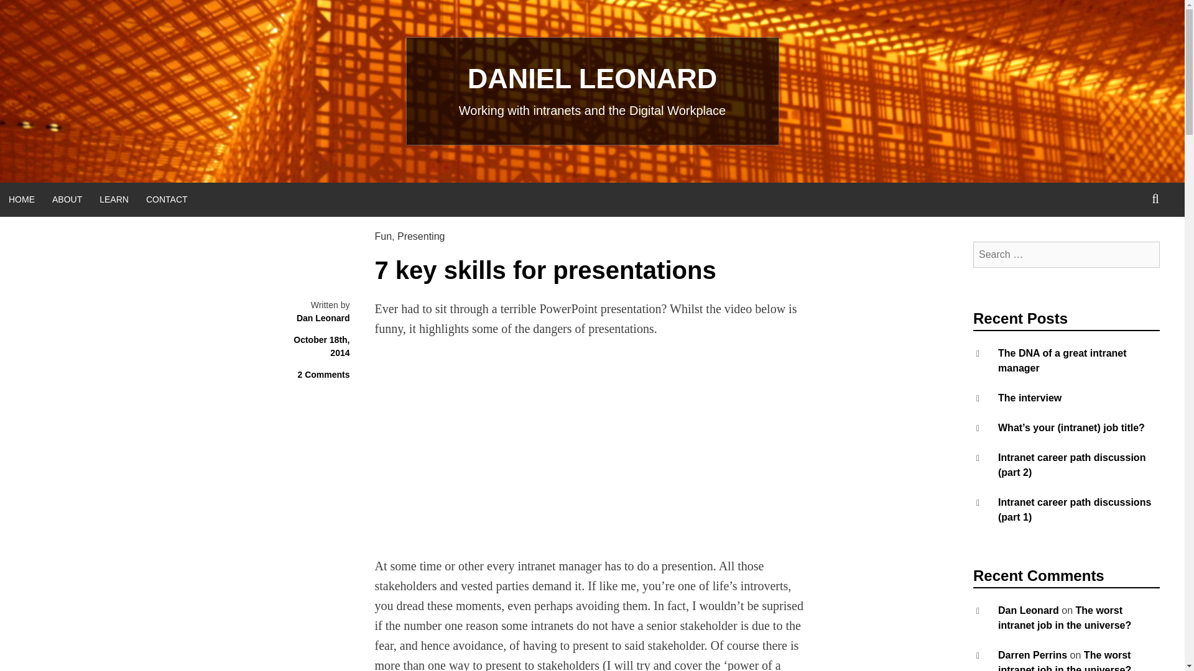 The height and width of the screenshot is (671, 1194). What do you see at coordinates (592, 78) in the screenshot?
I see `DANIEL LEONARD` at bounding box center [592, 78].